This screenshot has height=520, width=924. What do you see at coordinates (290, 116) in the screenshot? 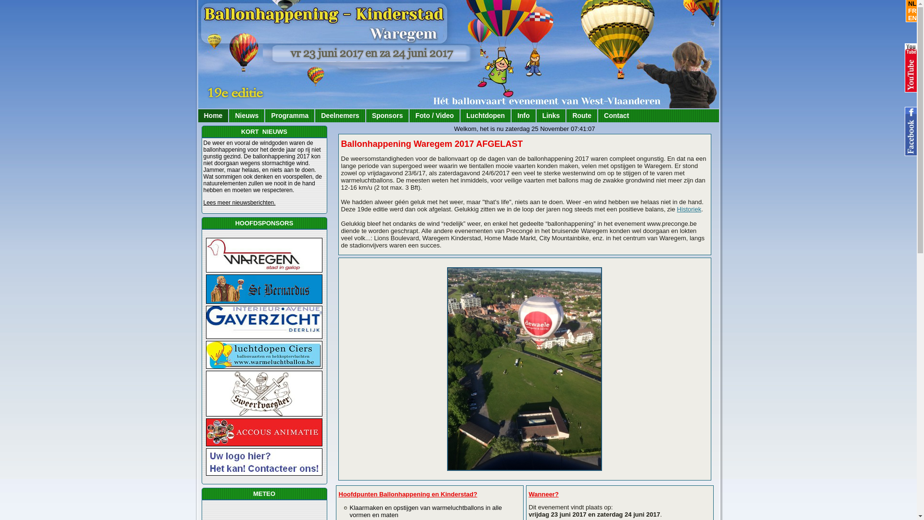
I see `Programma` at bounding box center [290, 116].